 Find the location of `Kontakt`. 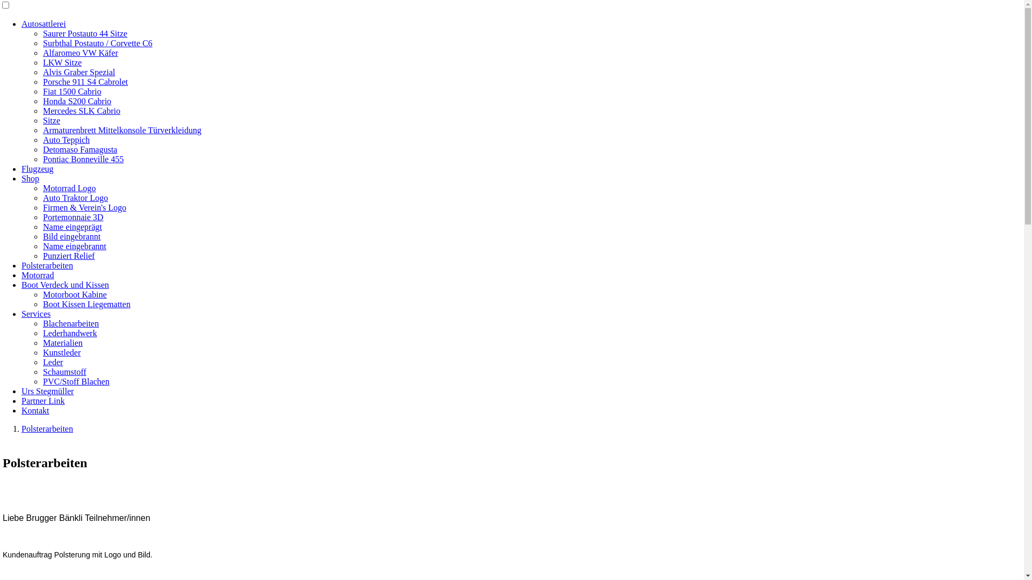

Kontakt is located at coordinates (35, 410).